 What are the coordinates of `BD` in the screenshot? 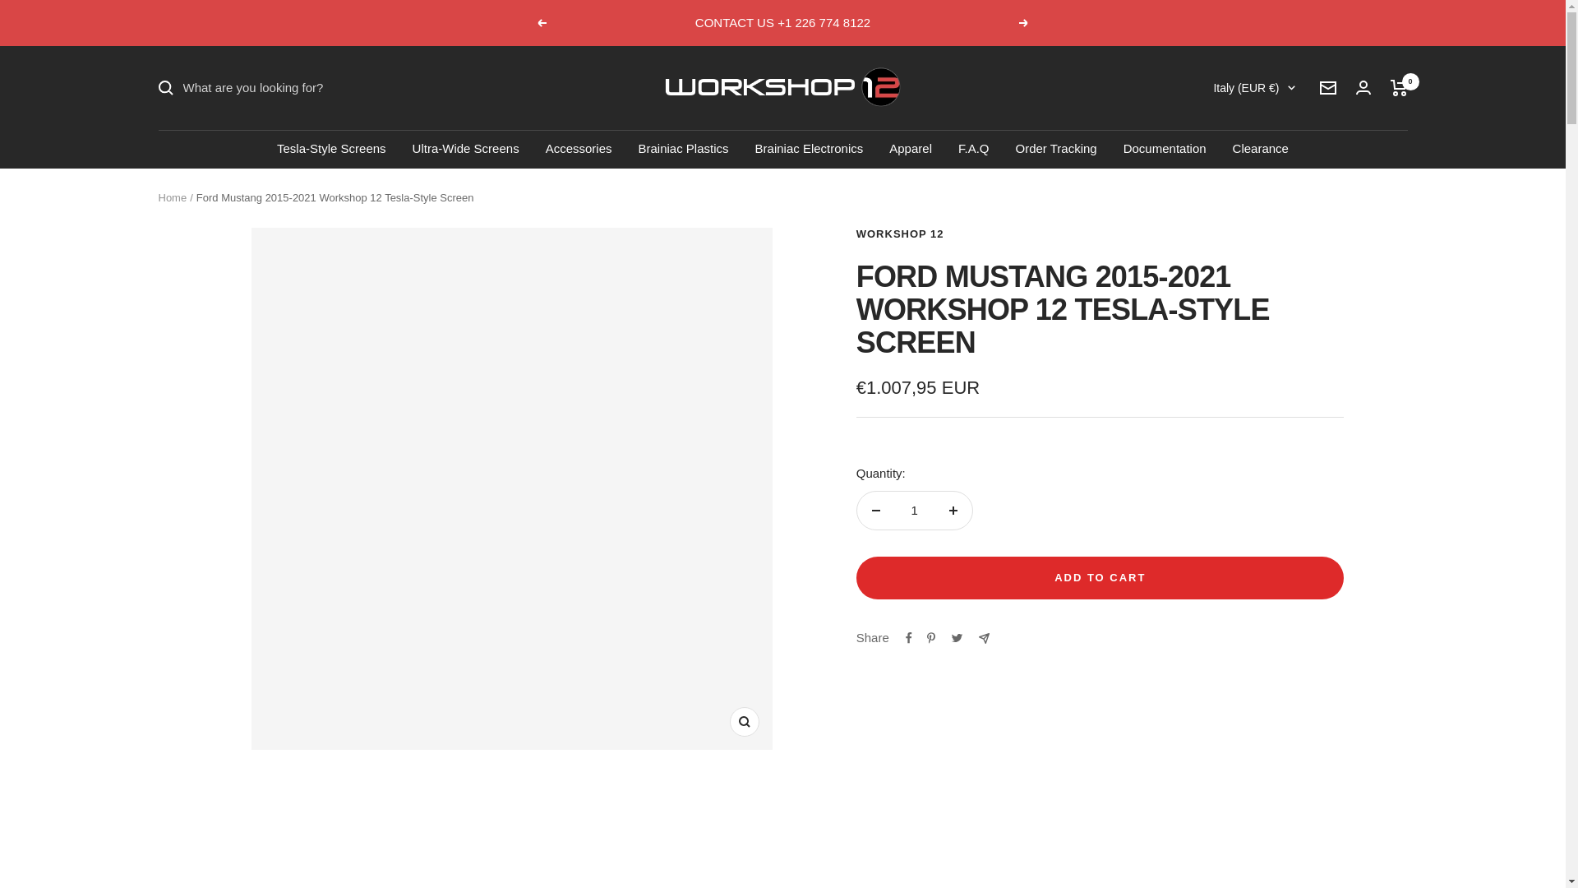 It's located at (1133, 605).